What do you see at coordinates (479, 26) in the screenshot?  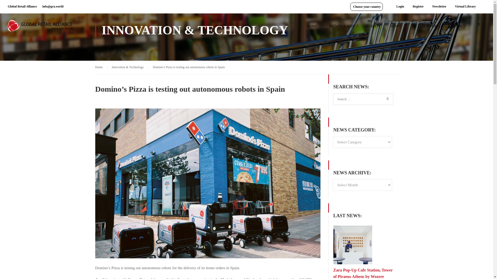 I see `Search` at bounding box center [479, 26].